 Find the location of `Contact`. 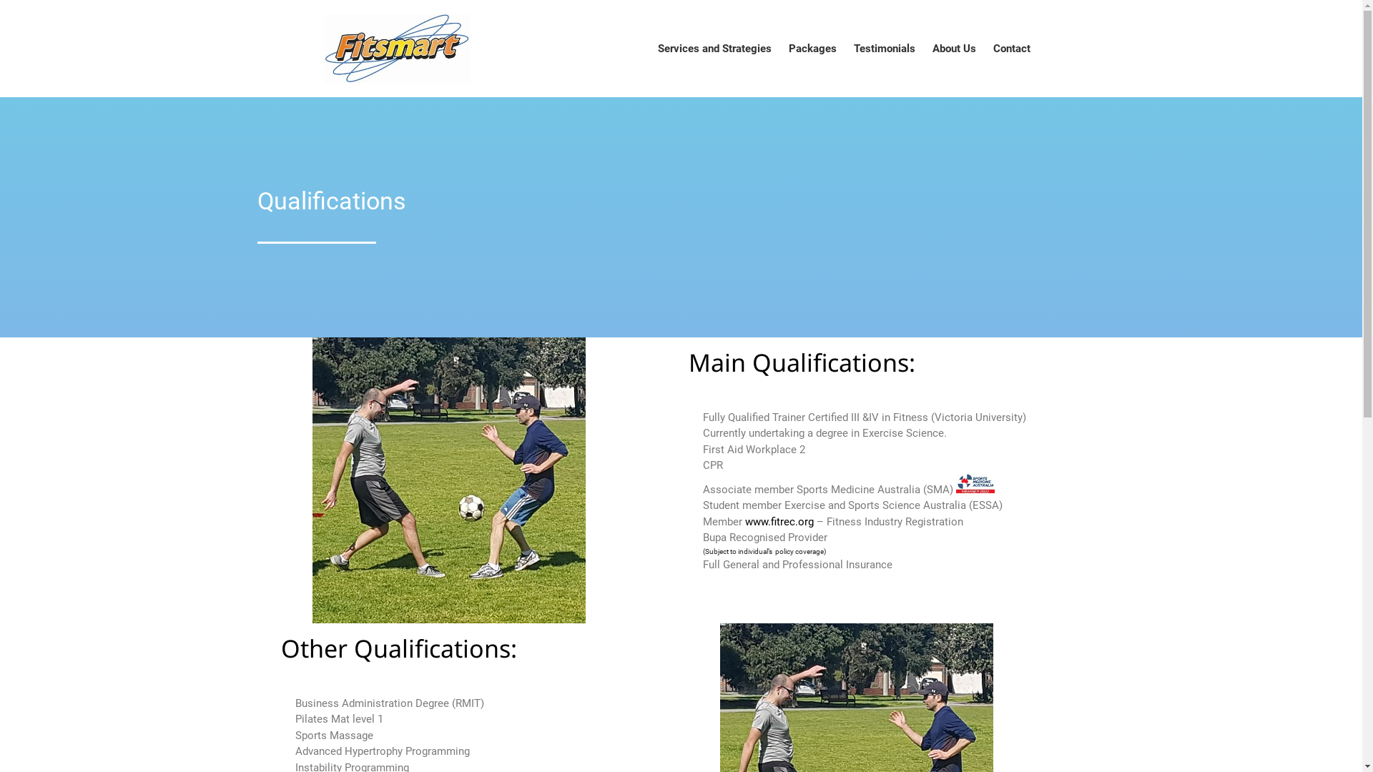

Contact is located at coordinates (1011, 49).